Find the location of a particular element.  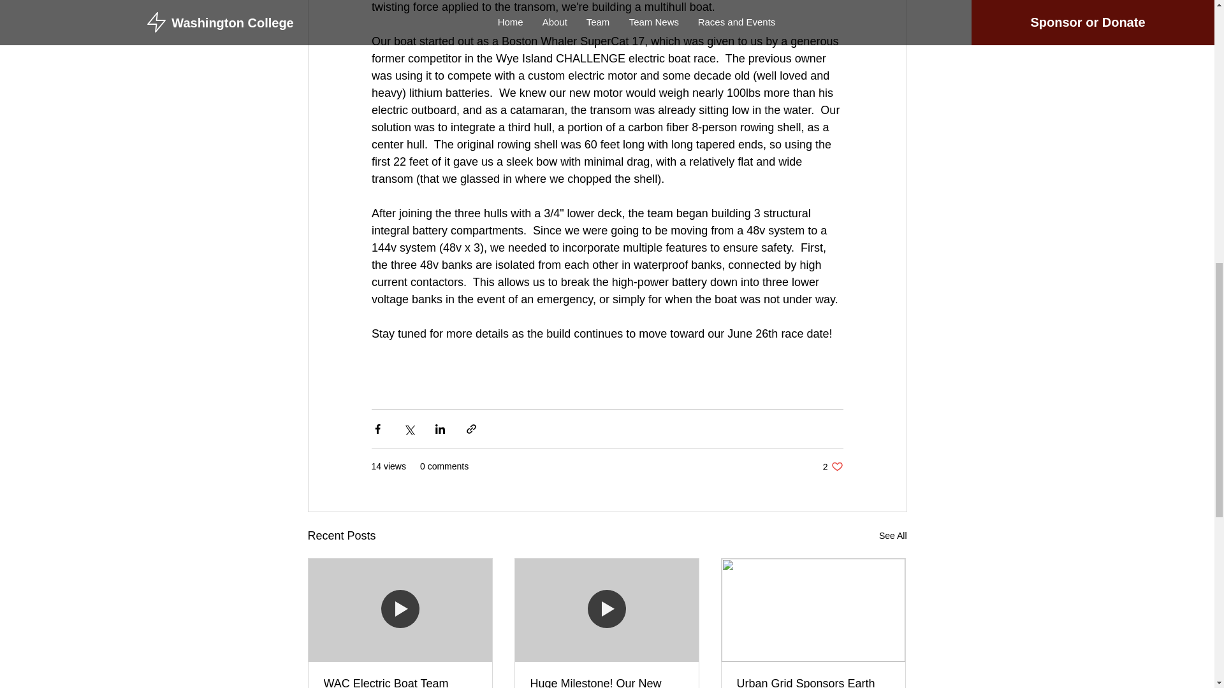

WAC Electric Boat Team takes 2nd and 4th place at PEP'23! is located at coordinates (400, 682).